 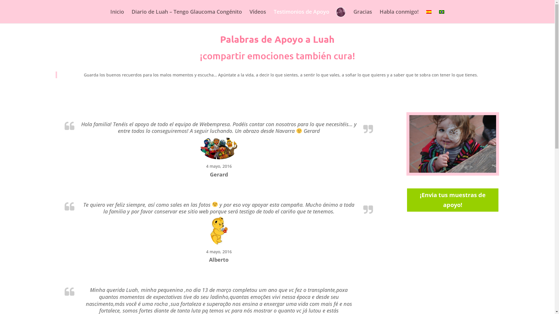 I want to click on 4, so click(x=460, y=164).